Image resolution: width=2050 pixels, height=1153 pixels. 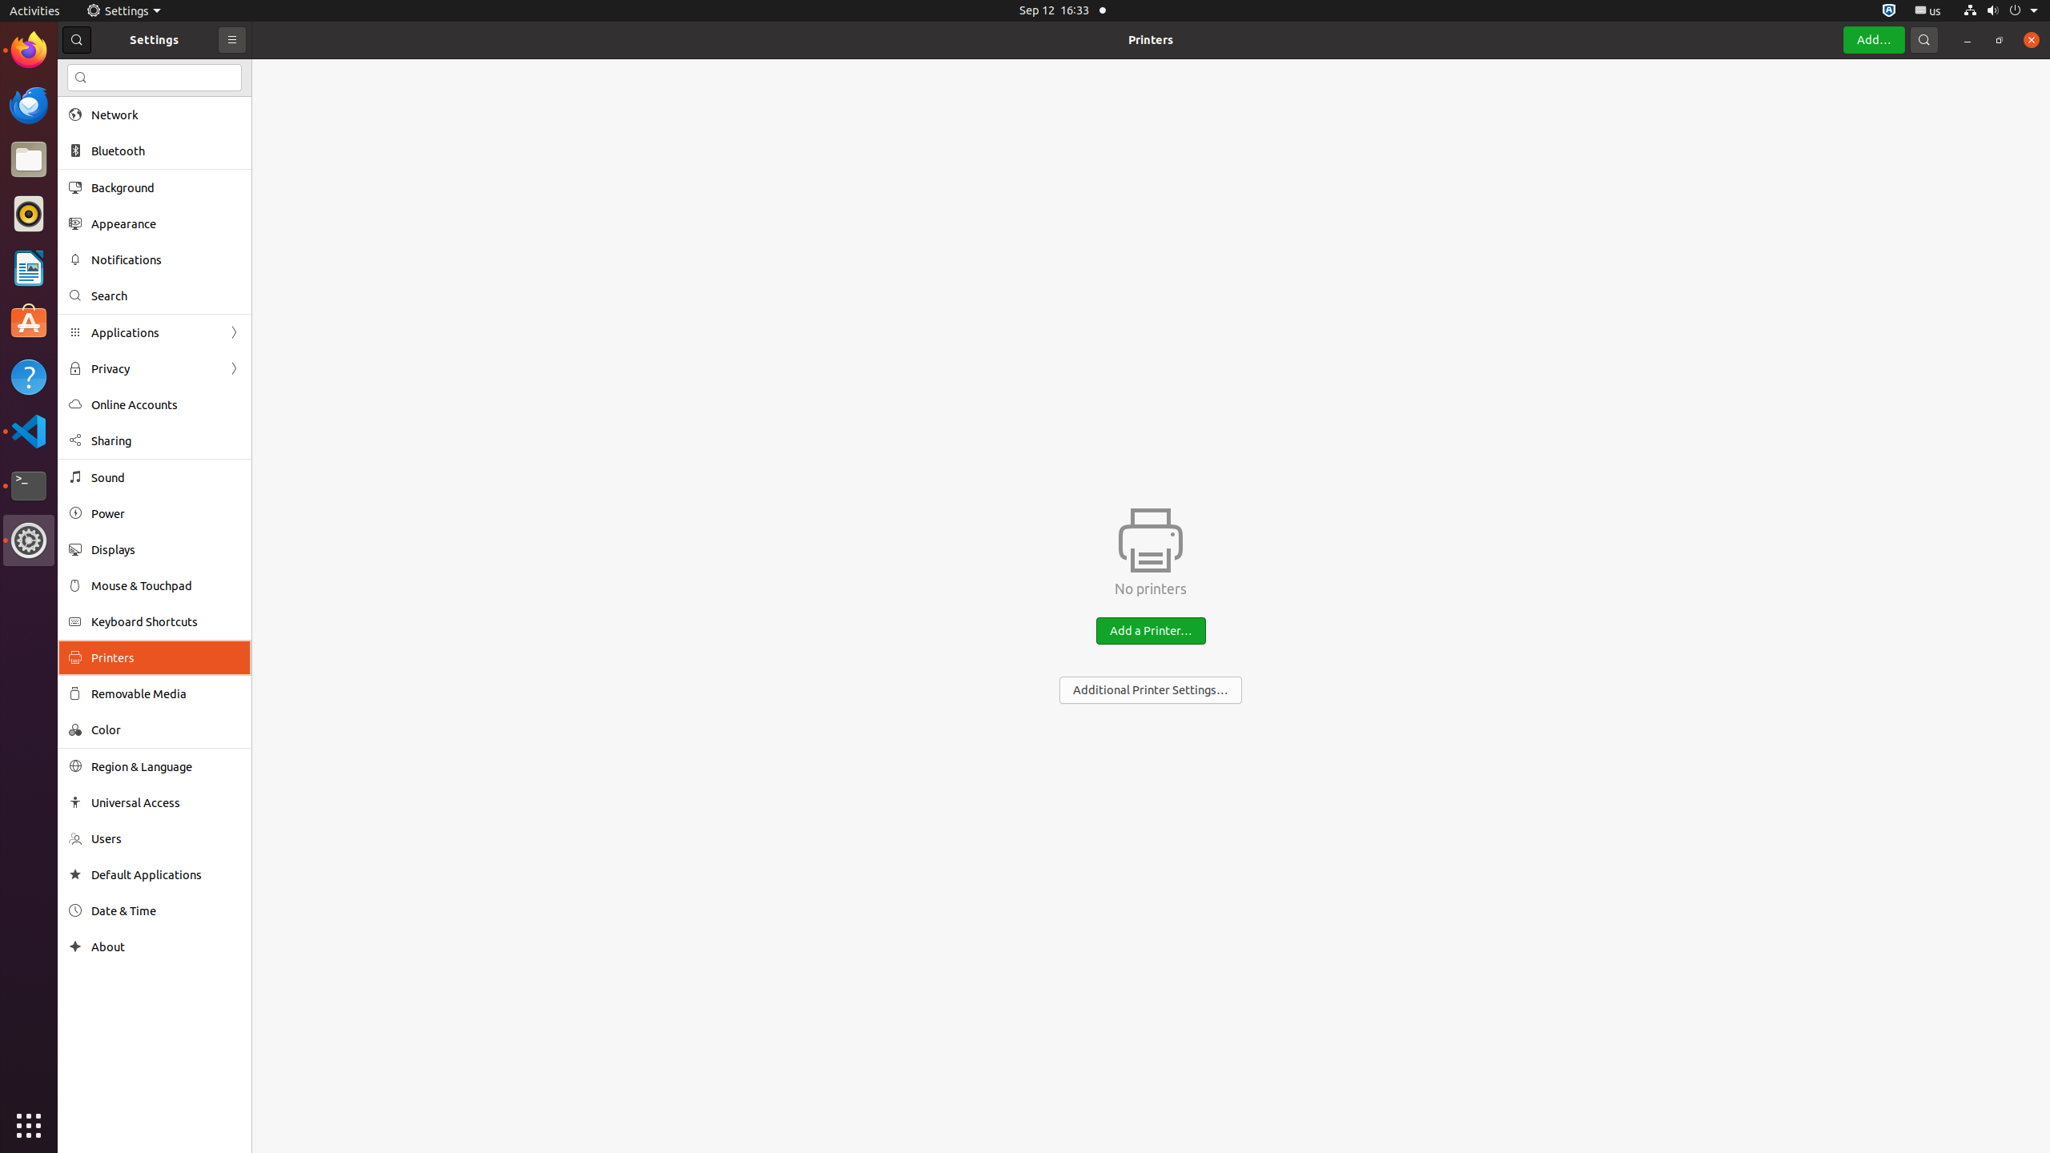 What do you see at coordinates (166, 477) in the screenshot?
I see `Sound` at bounding box center [166, 477].